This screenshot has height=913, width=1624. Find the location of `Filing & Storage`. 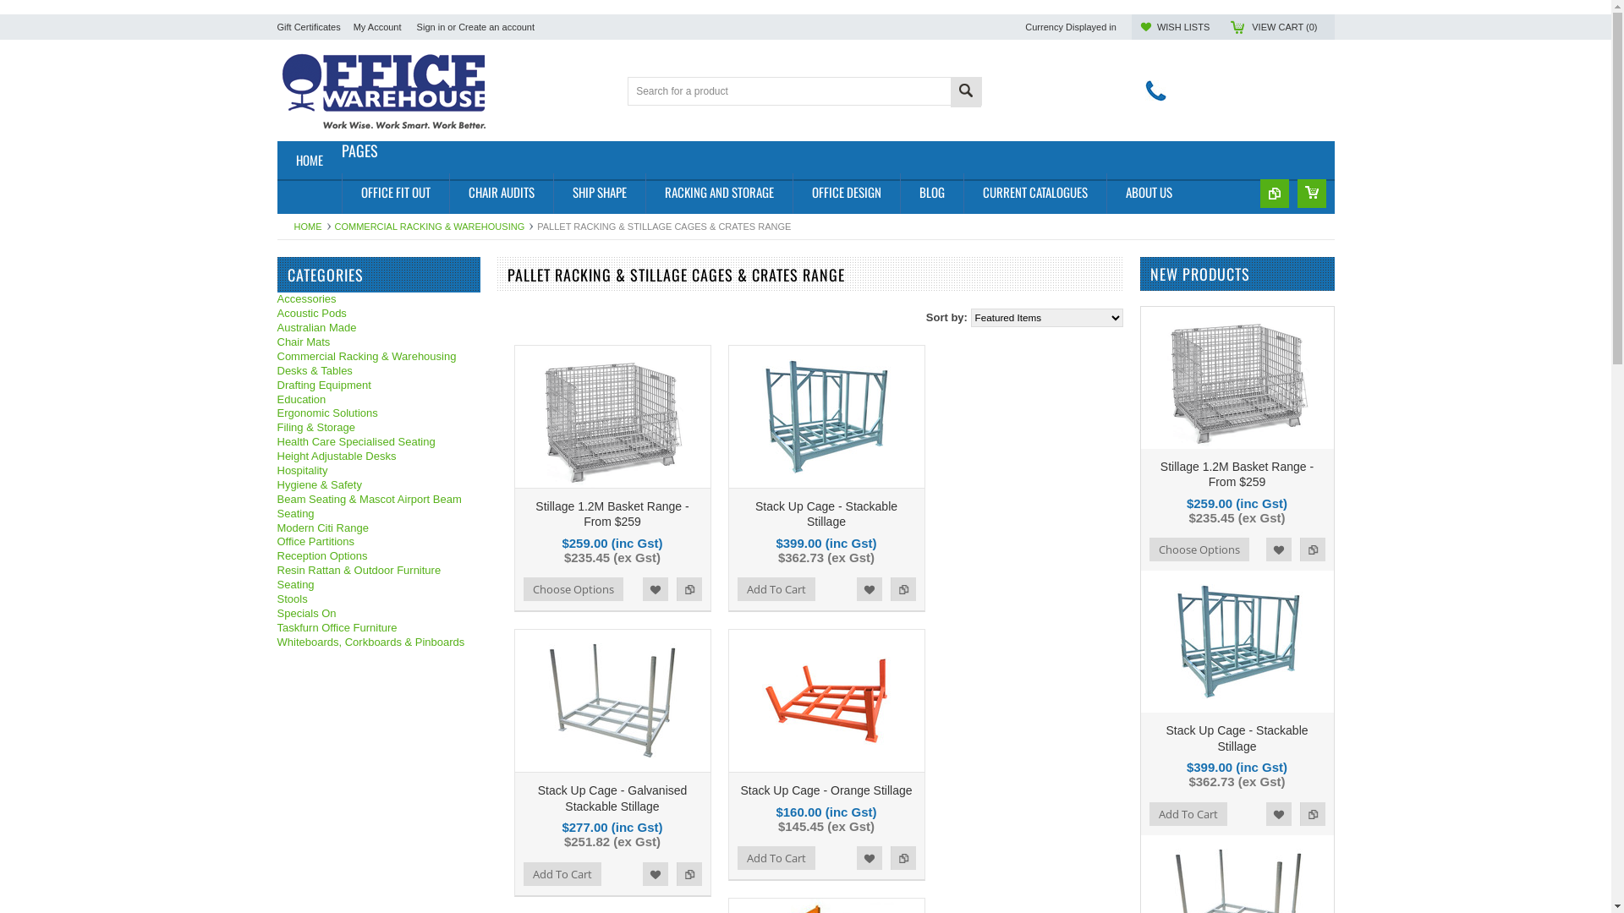

Filing & Storage is located at coordinates (379, 428).